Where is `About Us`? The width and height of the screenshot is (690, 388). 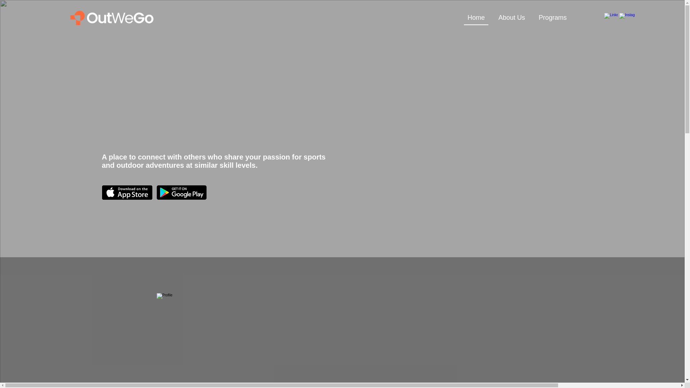
About Us is located at coordinates (511, 18).